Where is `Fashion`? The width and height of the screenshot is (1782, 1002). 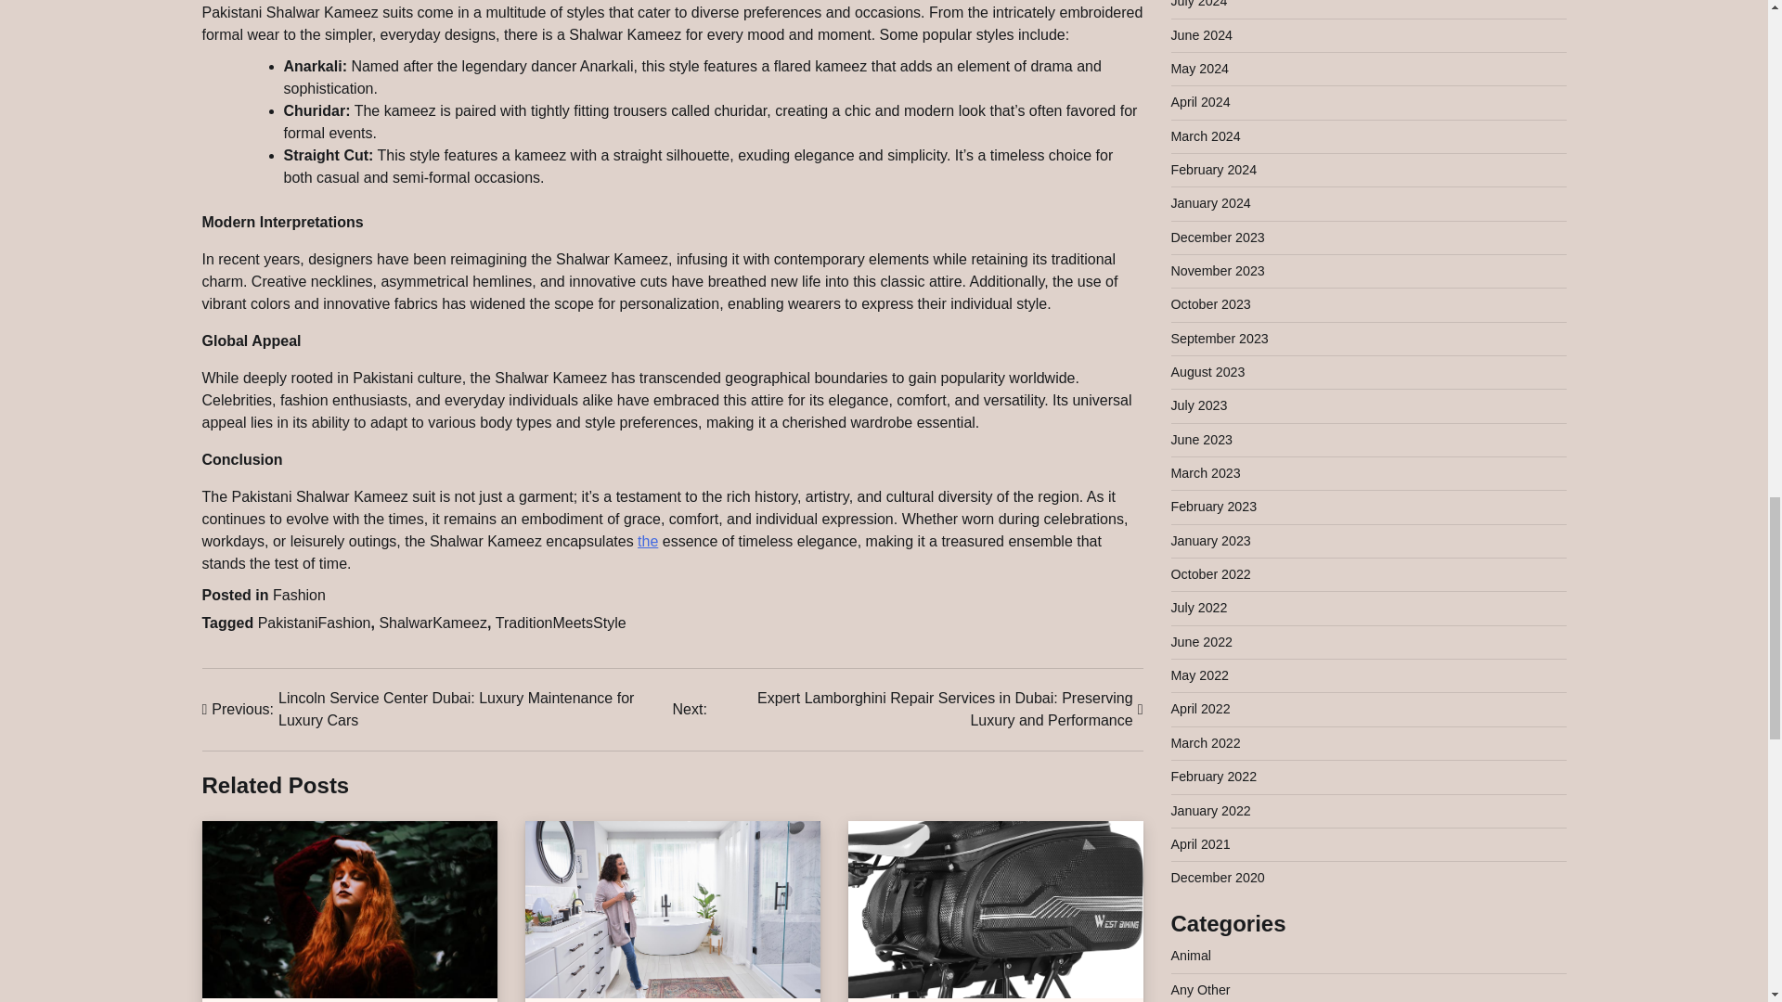 Fashion is located at coordinates (299, 595).